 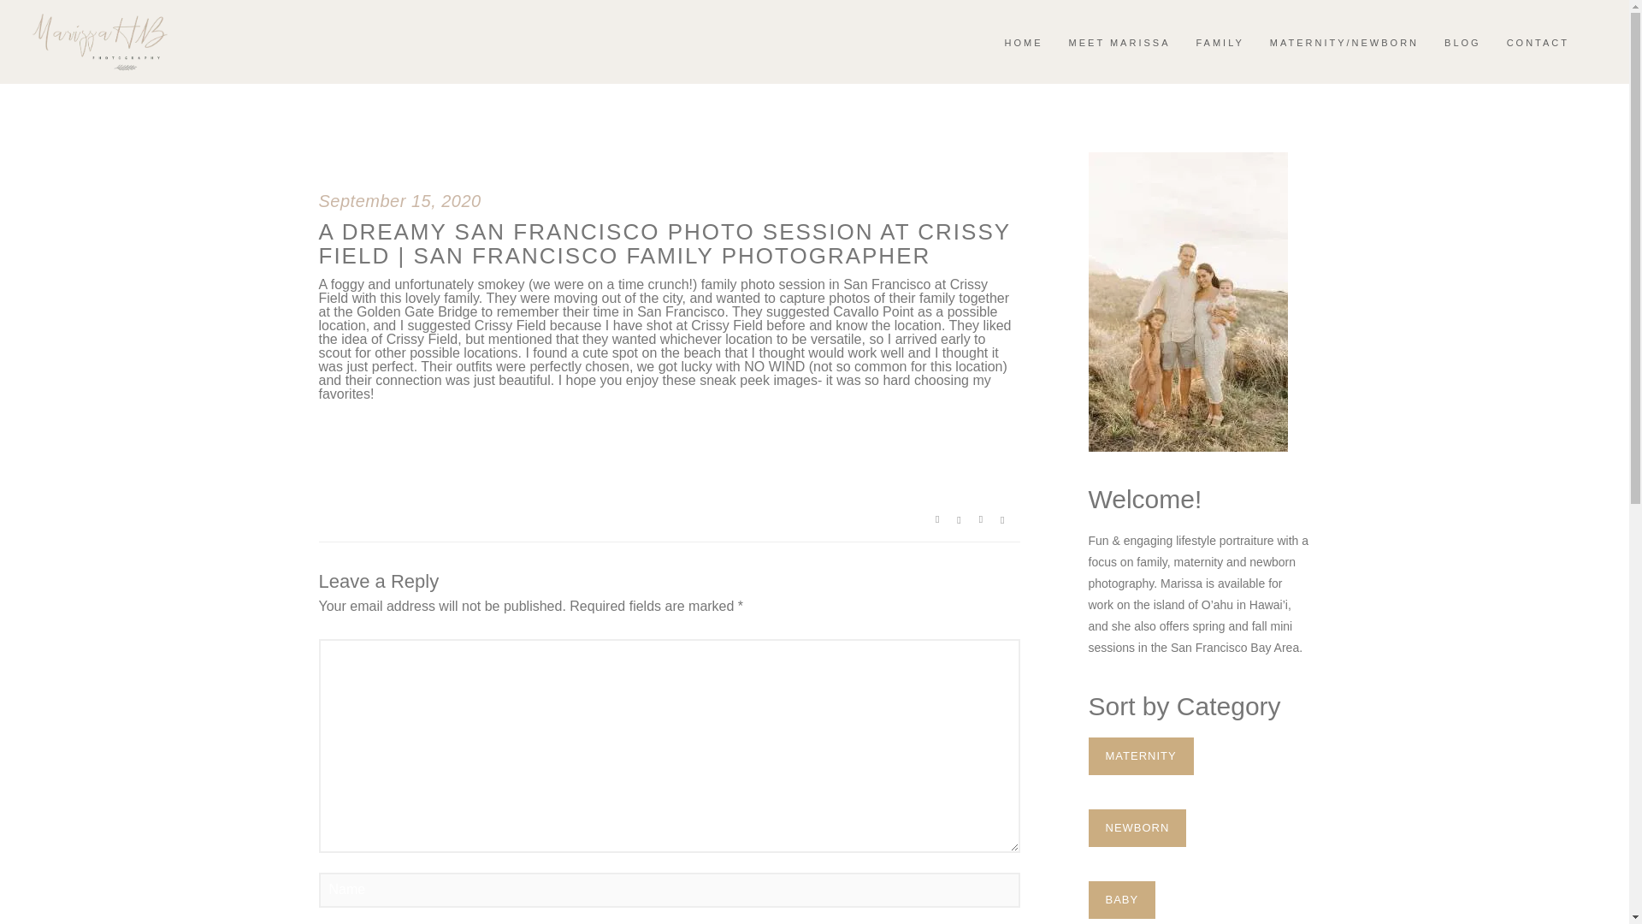 I want to click on BABY, so click(x=1121, y=900).